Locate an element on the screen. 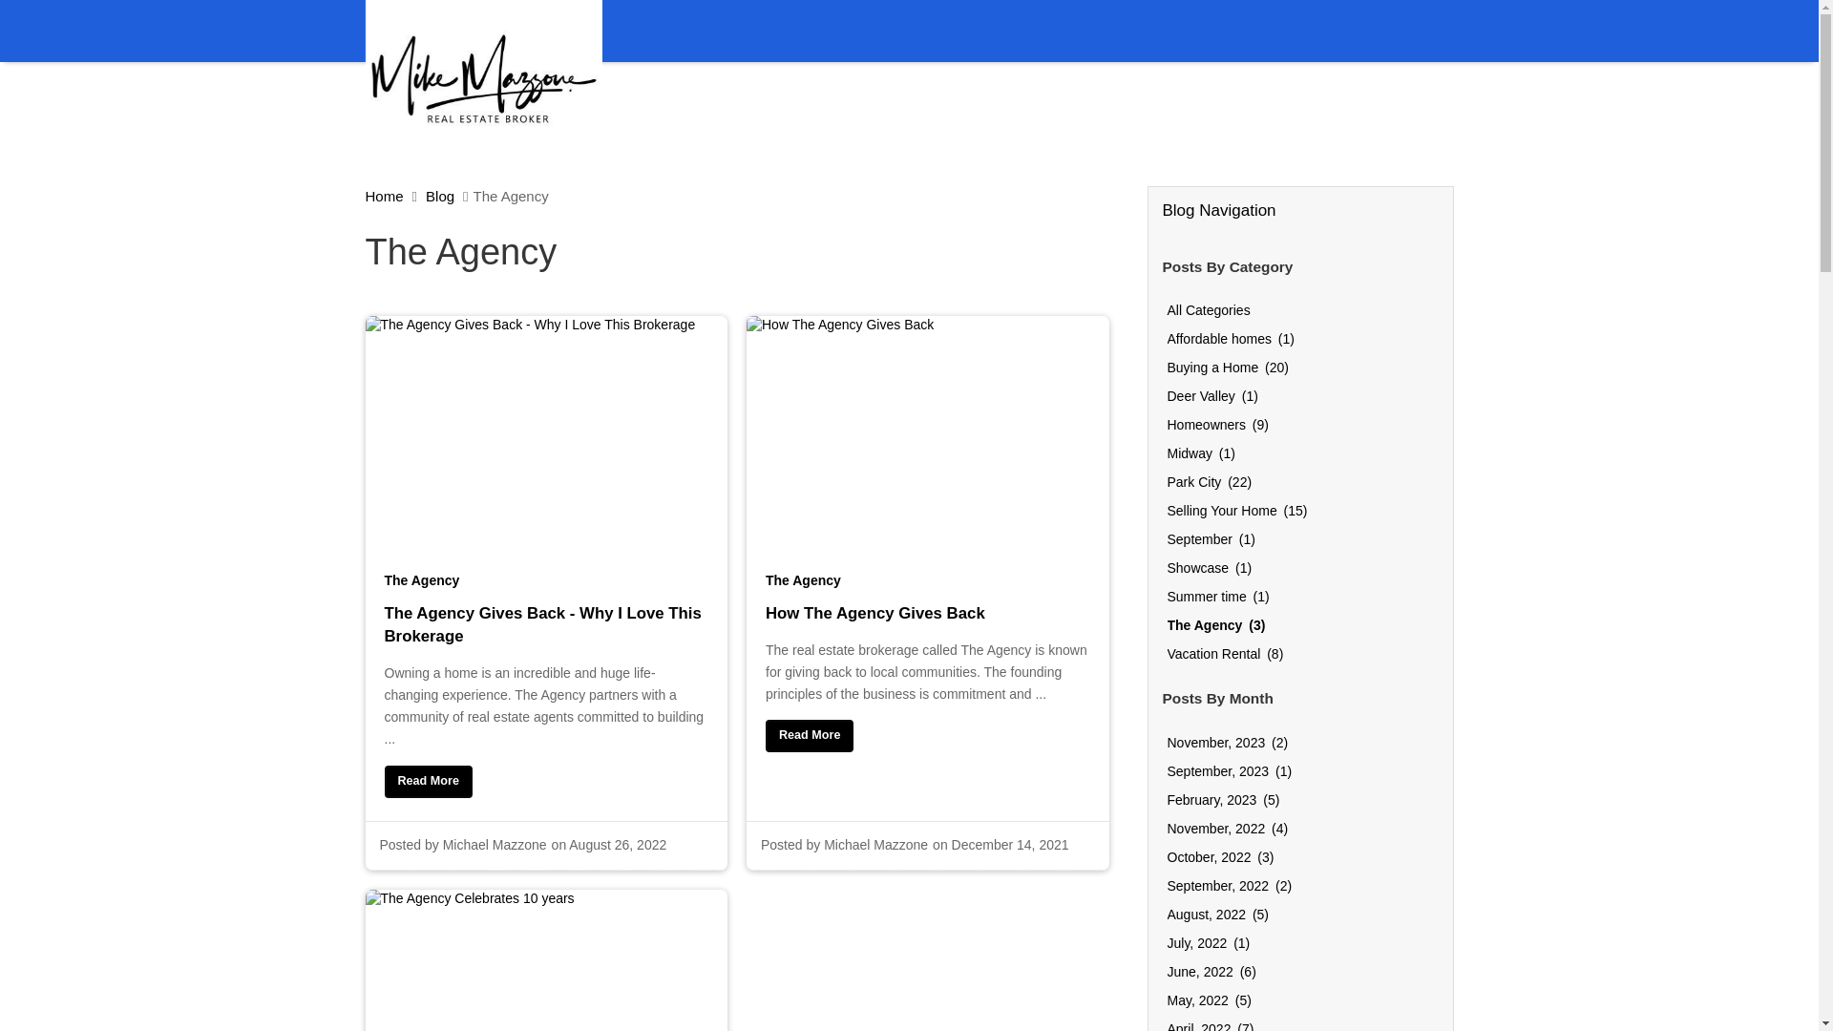  Home is located at coordinates (384, 195).